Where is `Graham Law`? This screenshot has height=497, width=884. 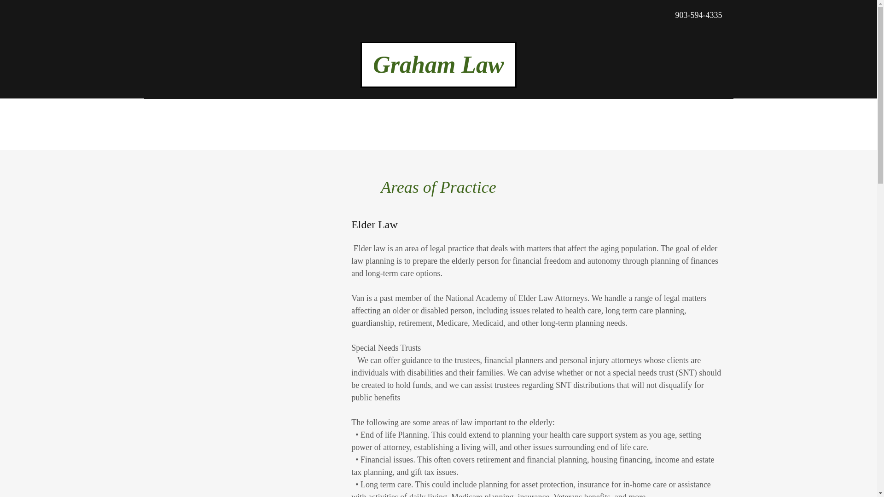 Graham Law is located at coordinates (438, 70).